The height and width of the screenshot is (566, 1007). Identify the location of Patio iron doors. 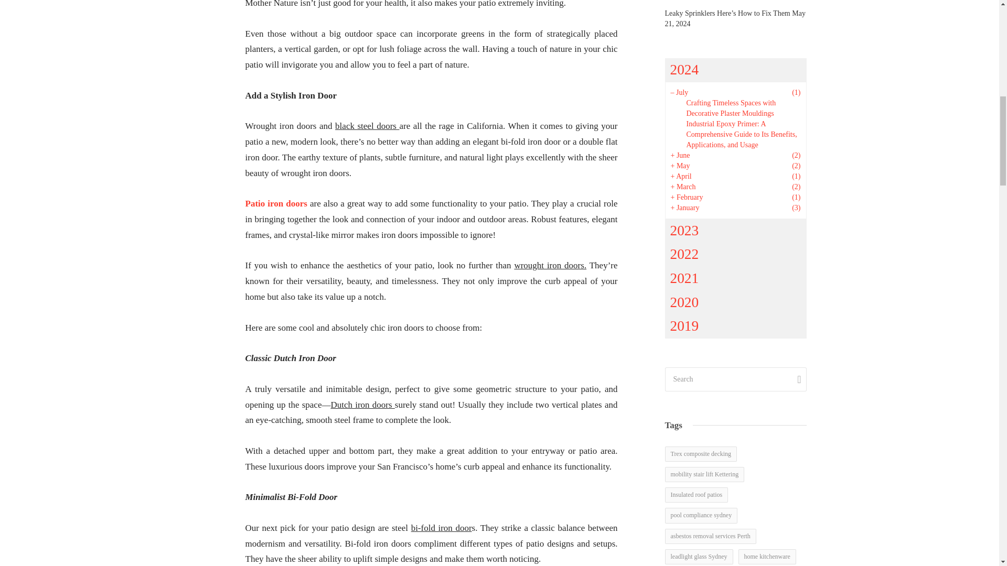
(278, 203).